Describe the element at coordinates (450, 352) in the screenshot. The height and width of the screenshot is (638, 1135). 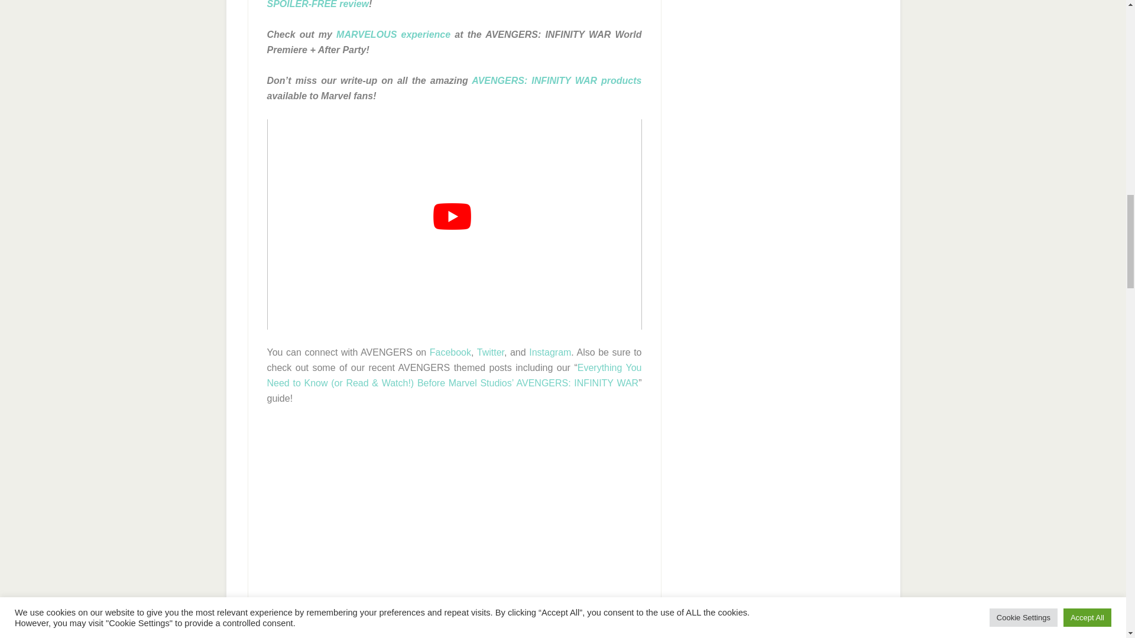
I see `Facebook` at that location.